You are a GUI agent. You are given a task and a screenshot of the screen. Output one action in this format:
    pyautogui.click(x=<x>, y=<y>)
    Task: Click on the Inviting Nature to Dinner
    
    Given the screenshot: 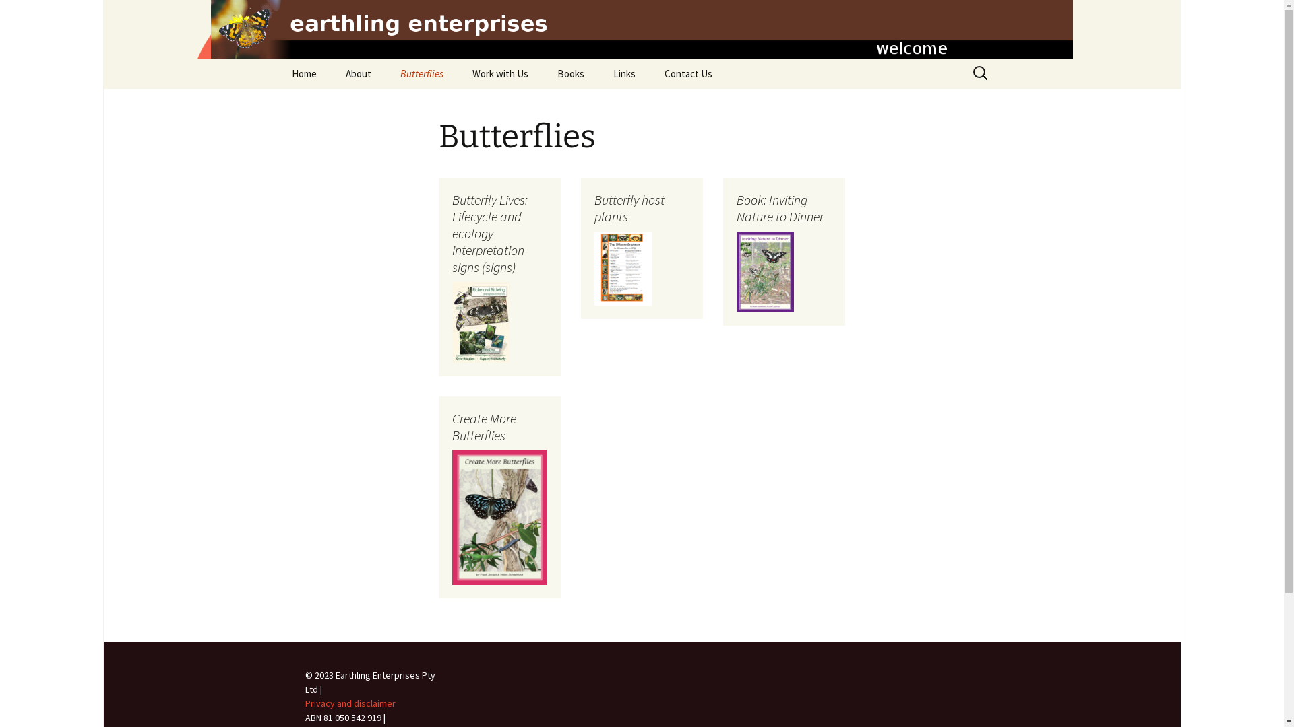 What is the action you would take?
    pyautogui.click(x=611, y=104)
    